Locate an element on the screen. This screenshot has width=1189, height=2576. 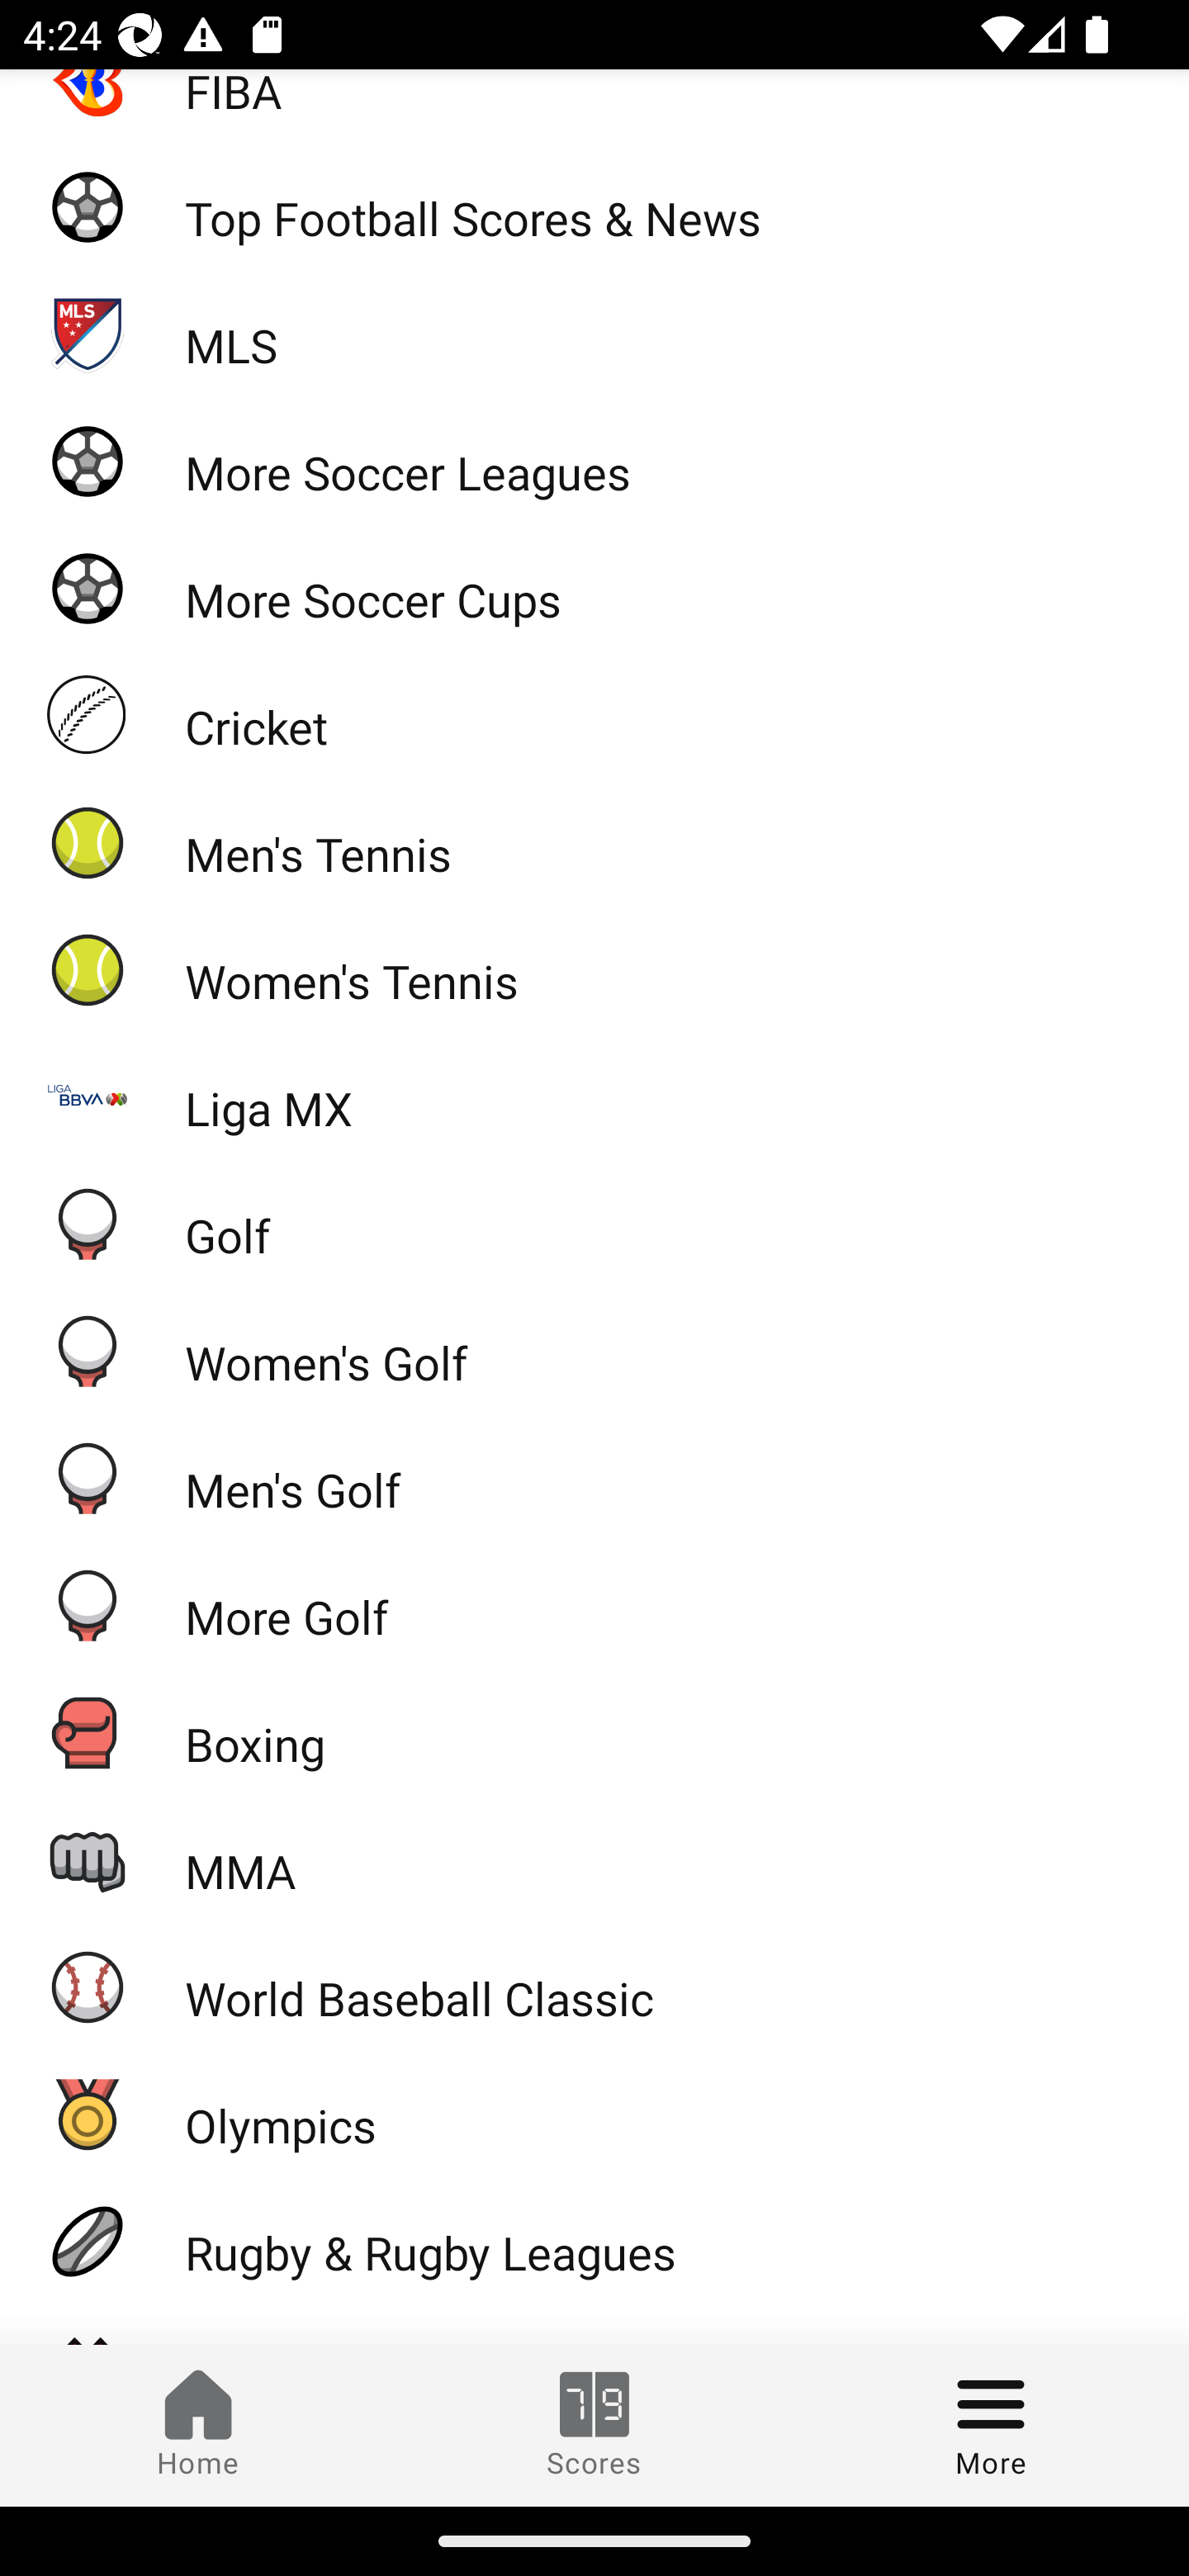
Men's Golf is located at coordinates (594, 1476).